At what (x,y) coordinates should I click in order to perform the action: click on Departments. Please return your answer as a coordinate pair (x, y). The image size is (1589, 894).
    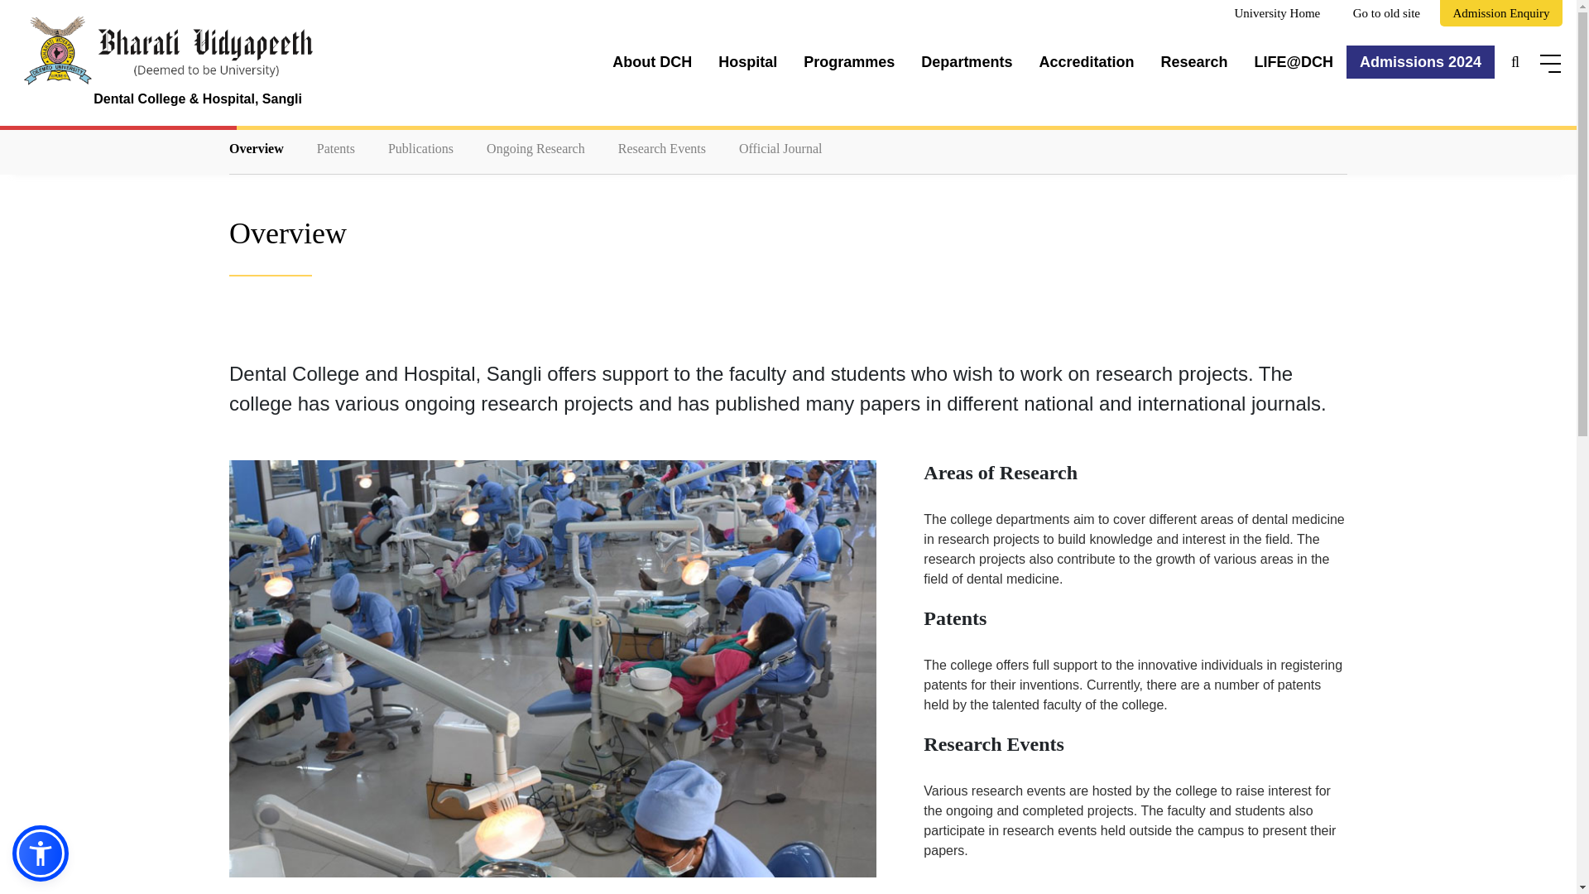
    Looking at the image, I should click on (966, 62).